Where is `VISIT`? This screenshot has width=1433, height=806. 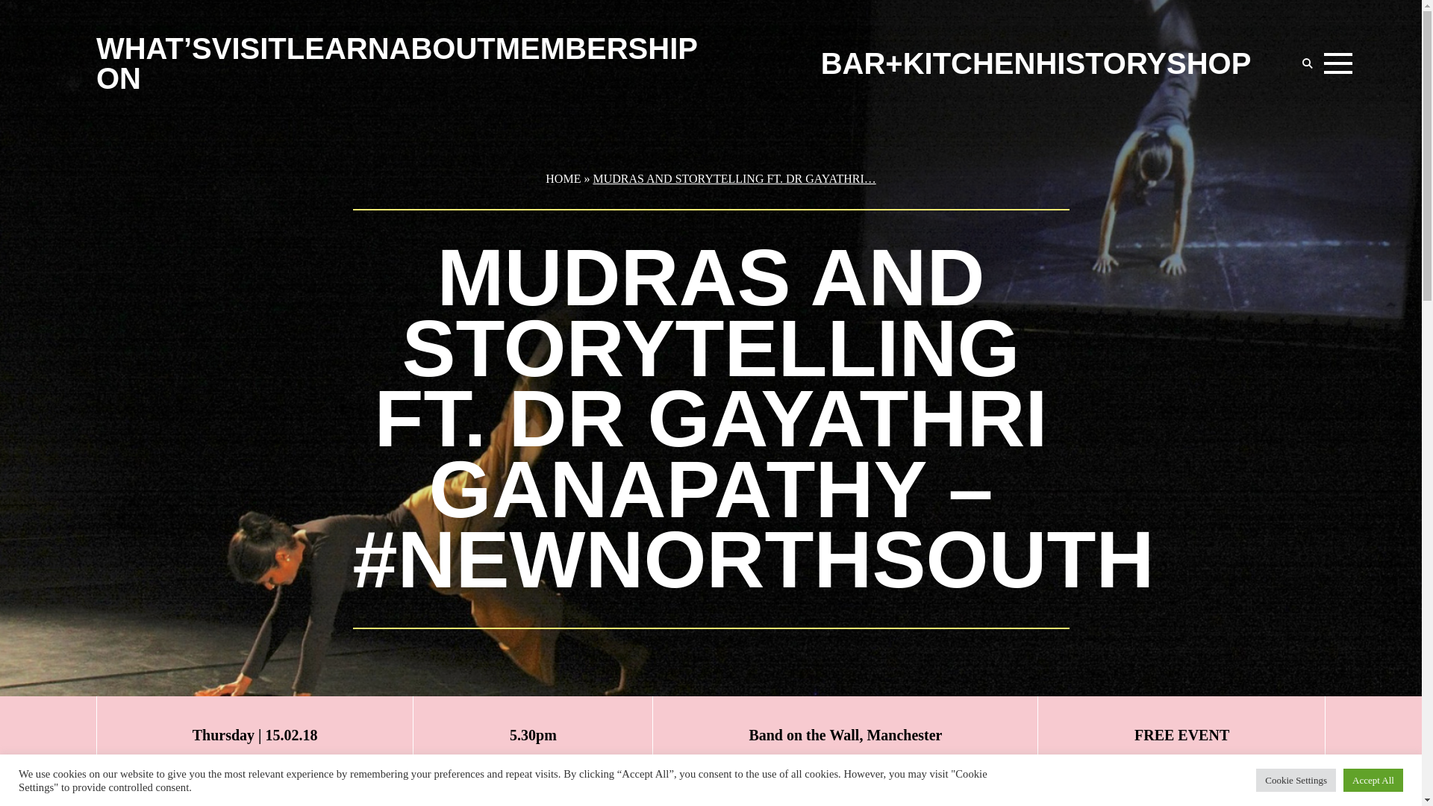
VISIT is located at coordinates (249, 49).